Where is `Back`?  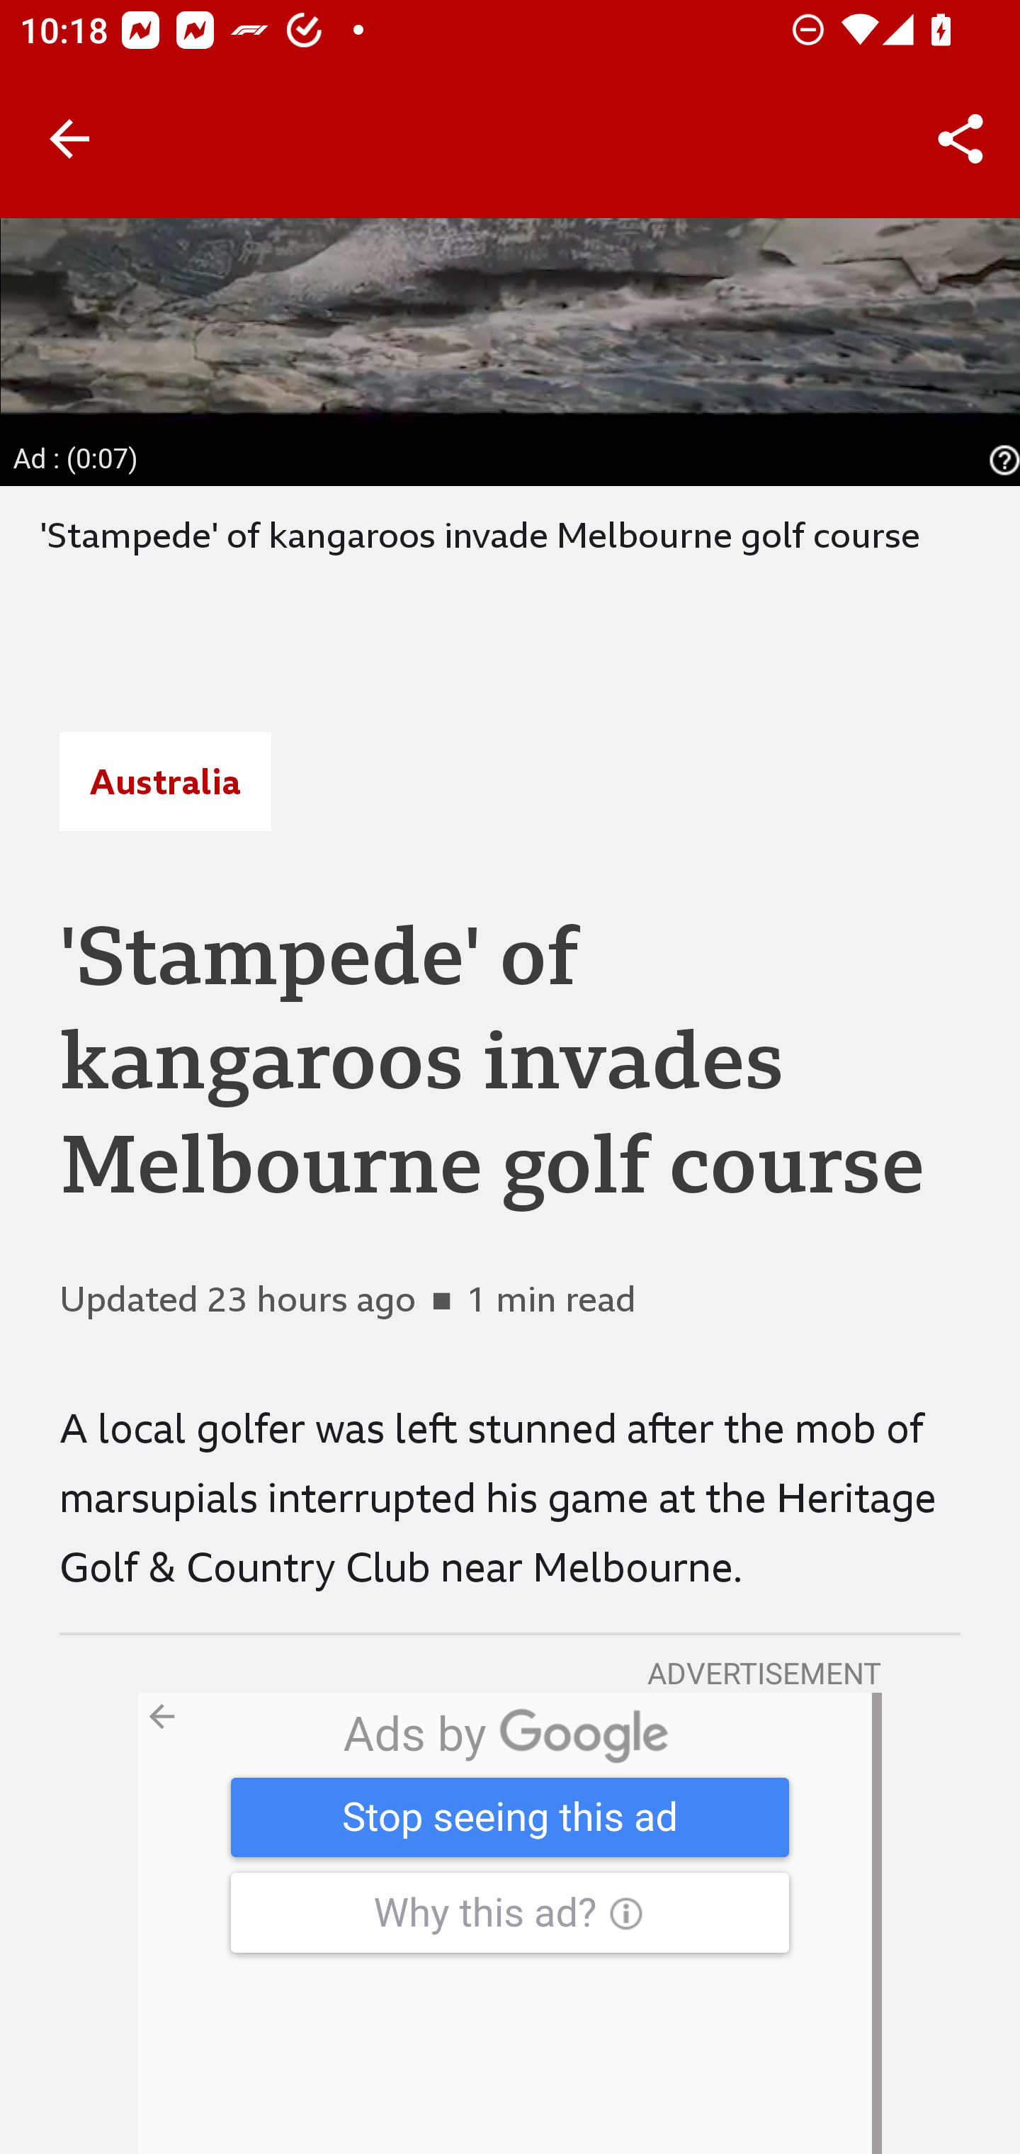
Back is located at coordinates (69, 139).